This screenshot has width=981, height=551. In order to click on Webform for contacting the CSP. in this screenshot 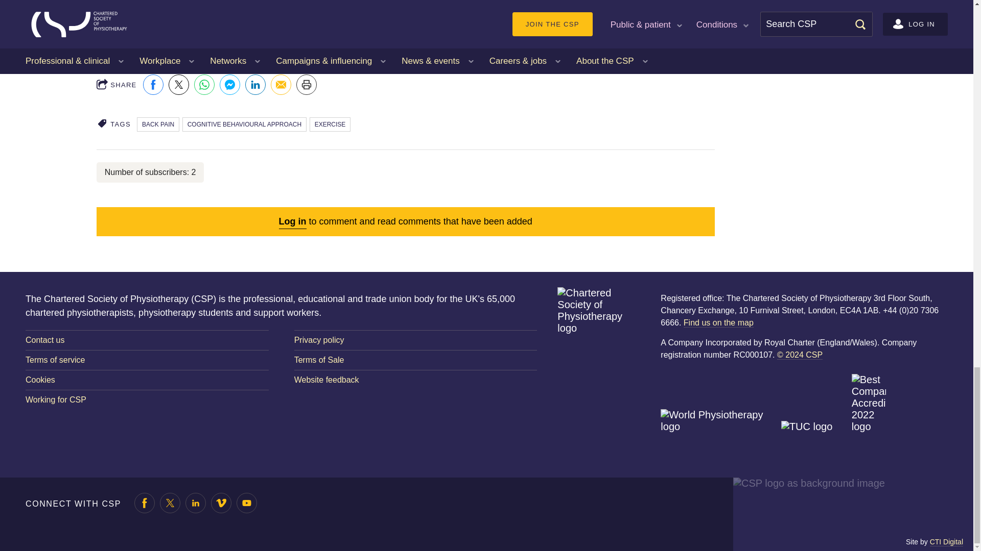, I will do `click(147, 340)`.